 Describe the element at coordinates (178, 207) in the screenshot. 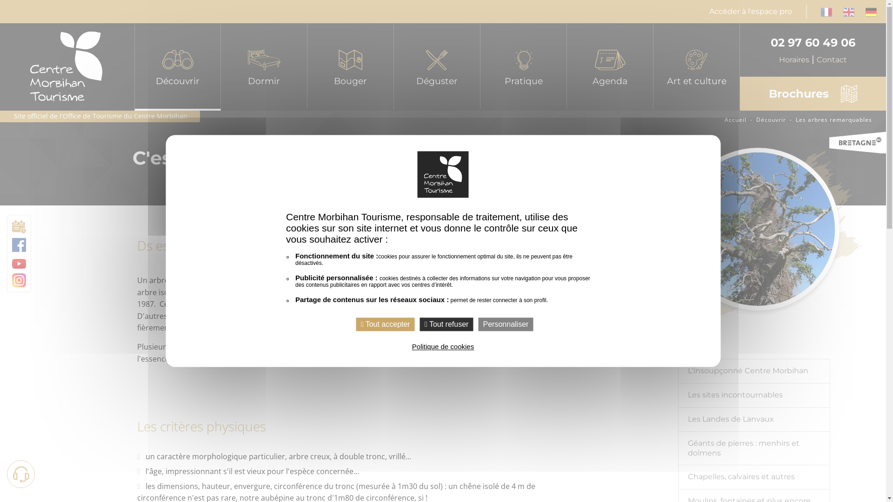

I see `Chapelles, calvaires et autres` at that location.